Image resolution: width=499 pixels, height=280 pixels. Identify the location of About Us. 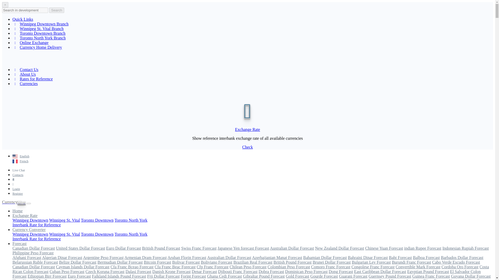
(24, 74).